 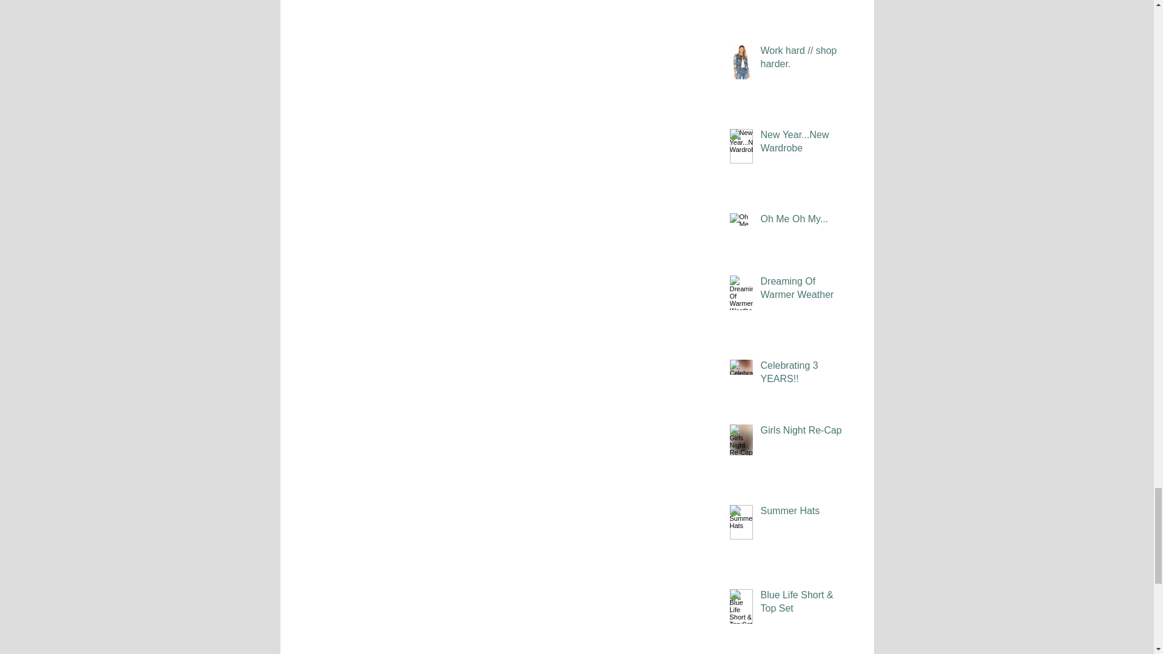 What do you see at coordinates (804, 513) in the screenshot?
I see `Summer Hats` at bounding box center [804, 513].